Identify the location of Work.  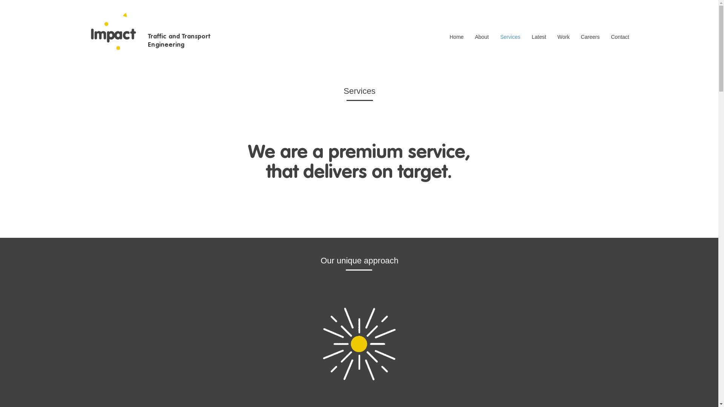
(563, 37).